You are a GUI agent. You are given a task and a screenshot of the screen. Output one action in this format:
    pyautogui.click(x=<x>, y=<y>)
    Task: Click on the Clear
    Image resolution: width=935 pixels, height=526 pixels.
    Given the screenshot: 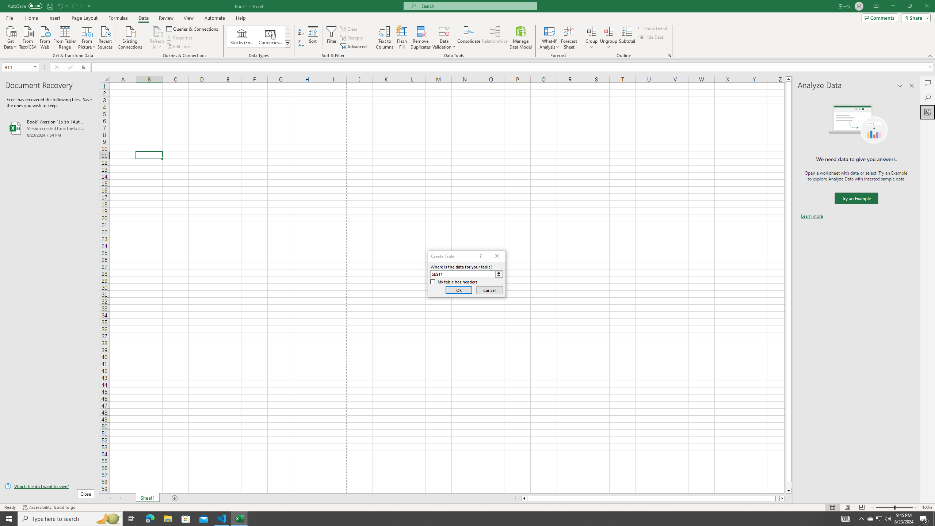 What is the action you would take?
    pyautogui.click(x=350, y=28)
    